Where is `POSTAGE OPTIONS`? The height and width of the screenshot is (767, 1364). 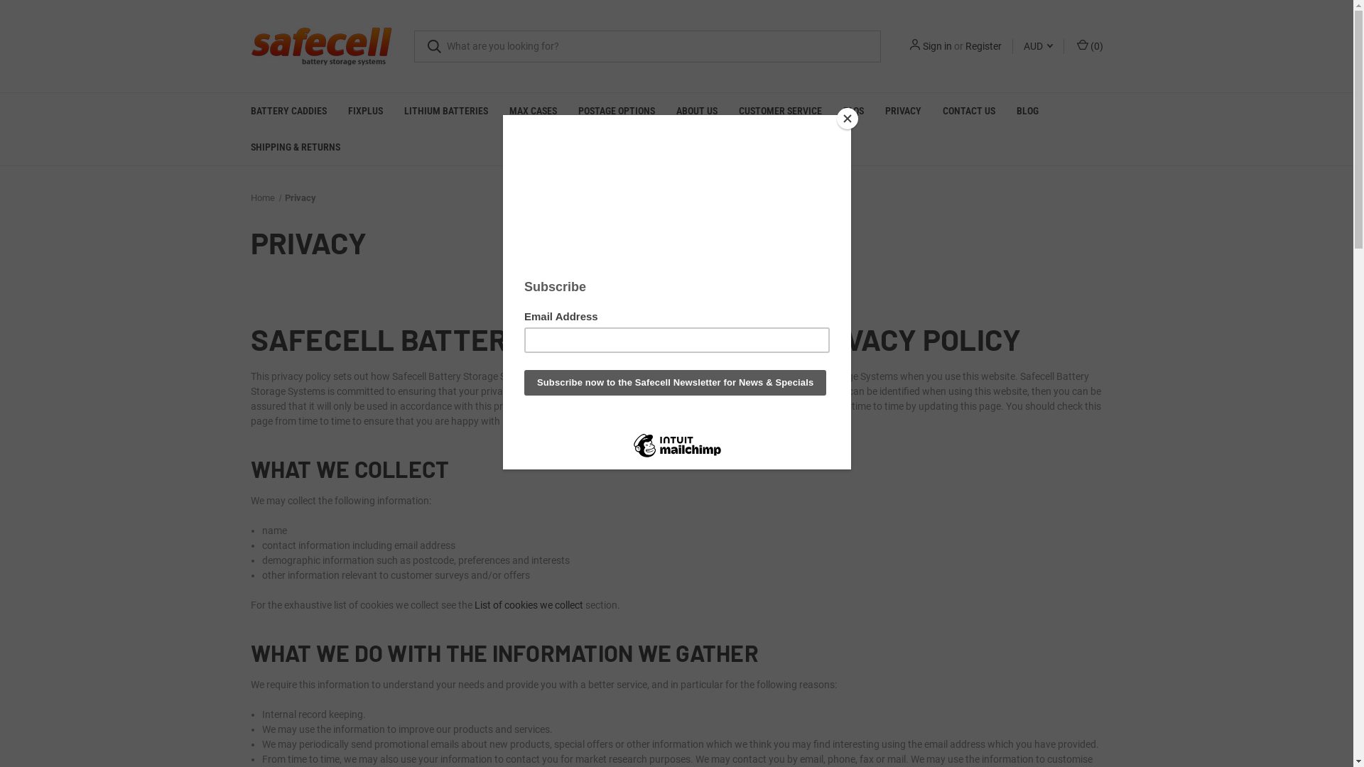
POSTAGE OPTIONS is located at coordinates (616, 111).